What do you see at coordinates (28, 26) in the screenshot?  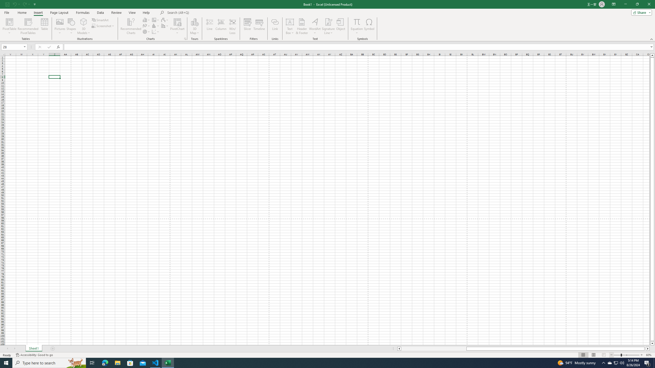 I see `Recommended PivotTables` at bounding box center [28, 26].